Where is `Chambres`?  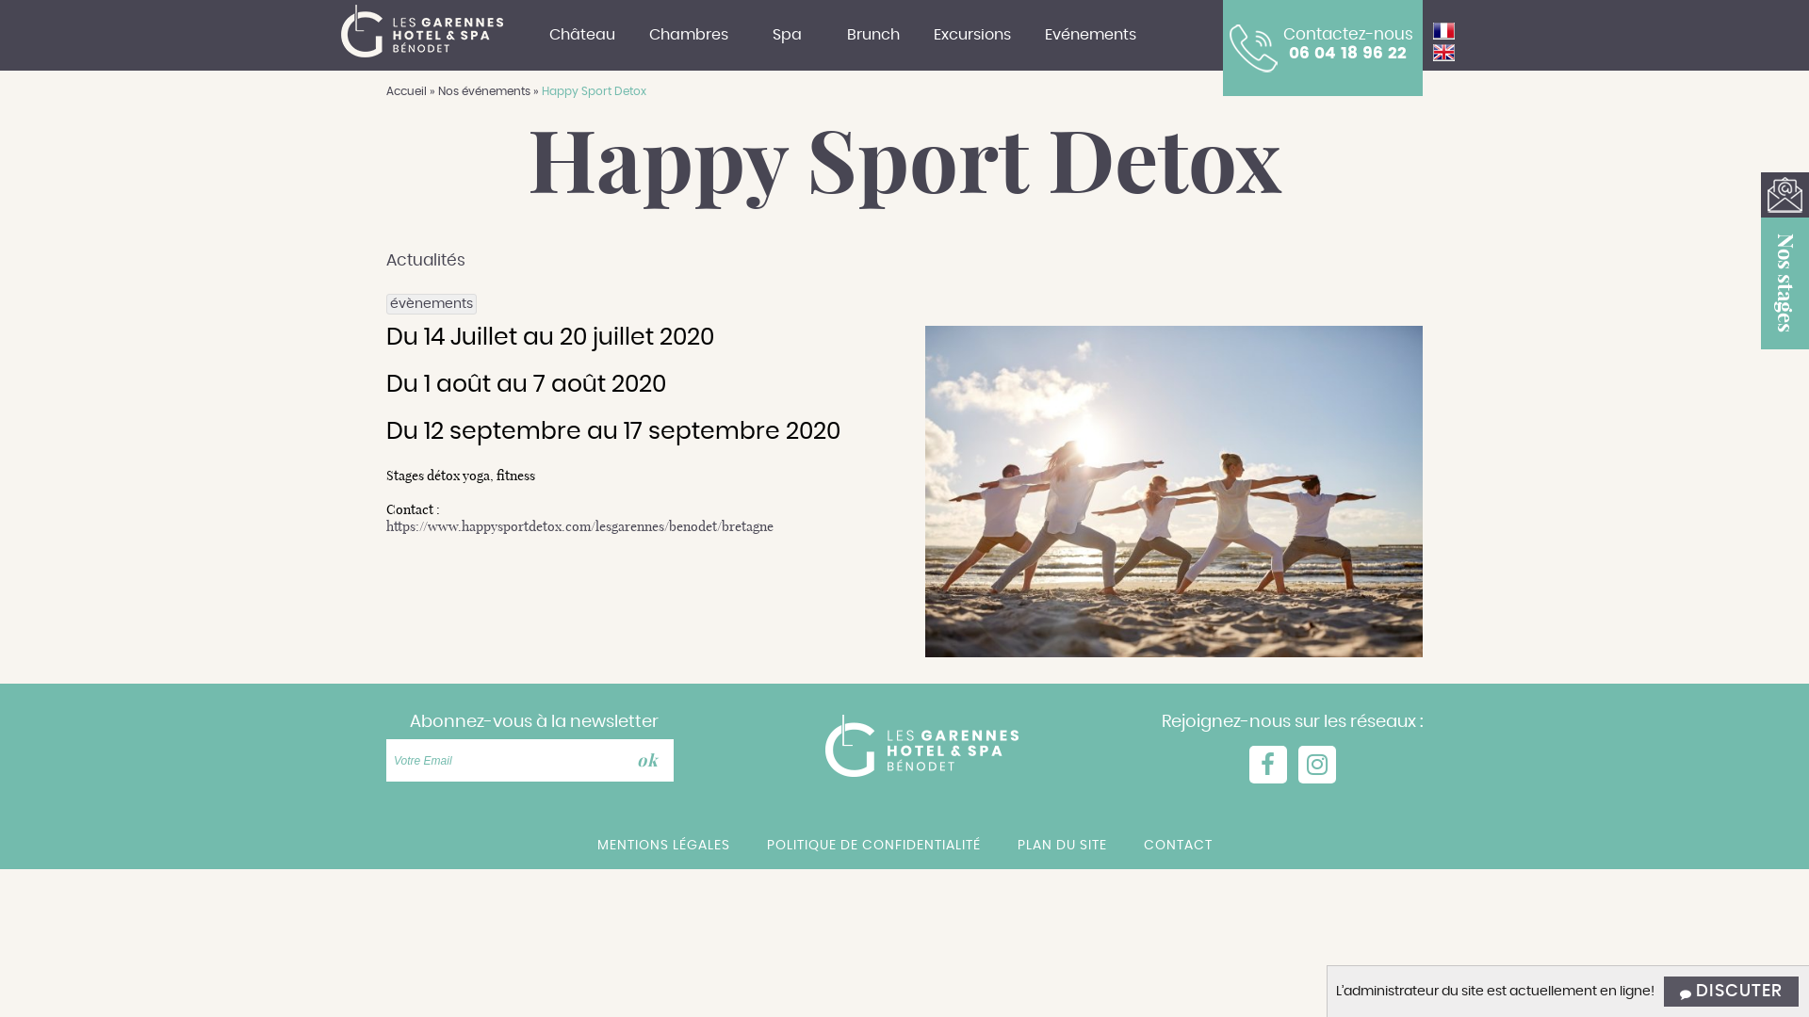 Chambres is located at coordinates (688, 40).